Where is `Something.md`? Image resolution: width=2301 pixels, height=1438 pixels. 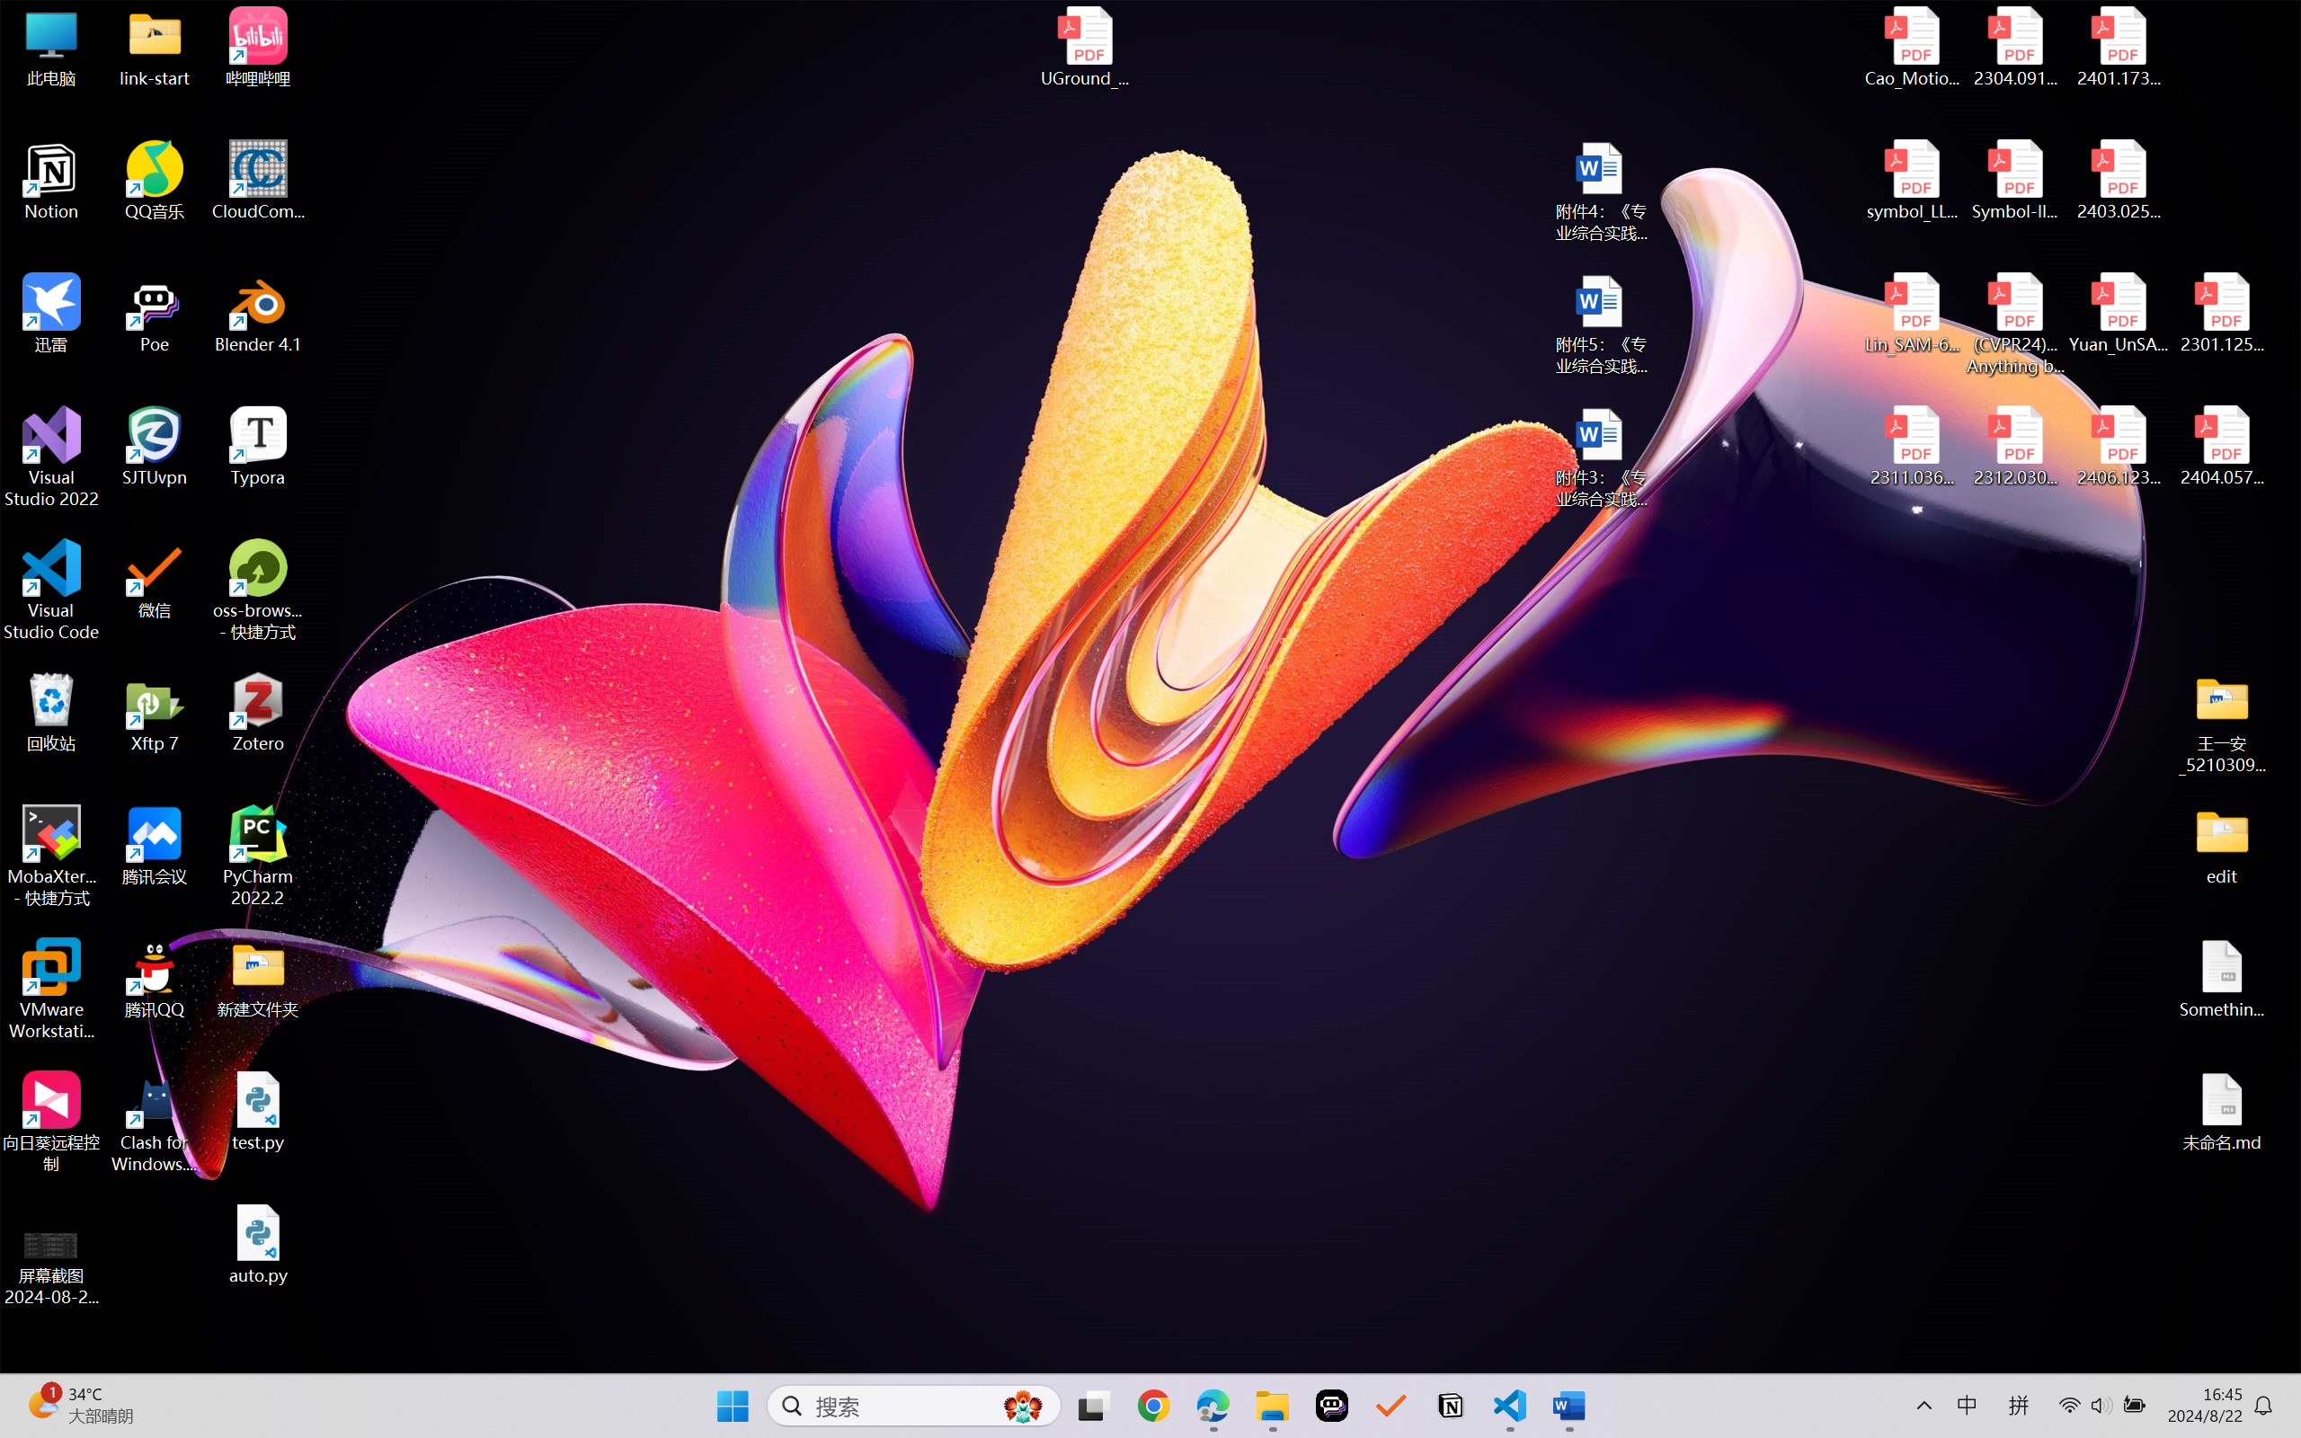
Something.md is located at coordinates (2222, 979).